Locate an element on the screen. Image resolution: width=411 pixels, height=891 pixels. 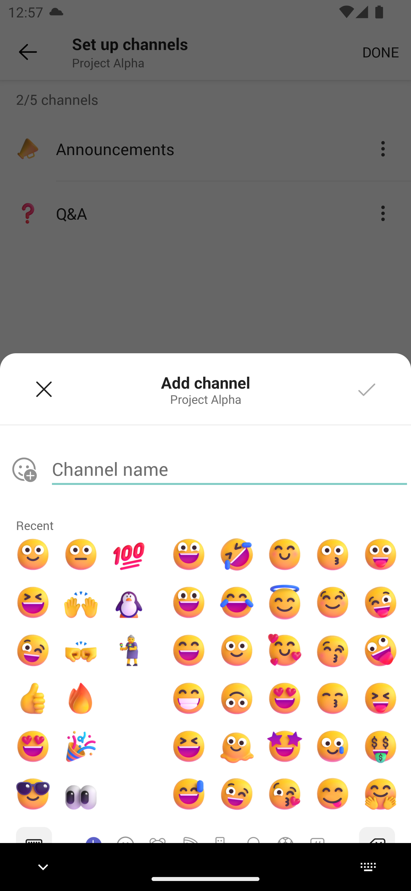
Sweat grinning emoji is located at coordinates (188, 794).